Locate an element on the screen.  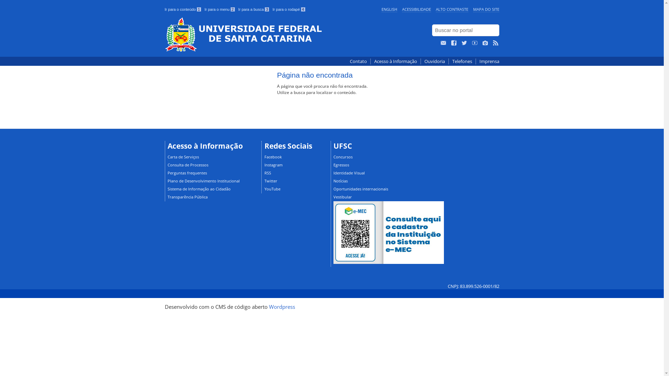
Contato is located at coordinates (359, 61).